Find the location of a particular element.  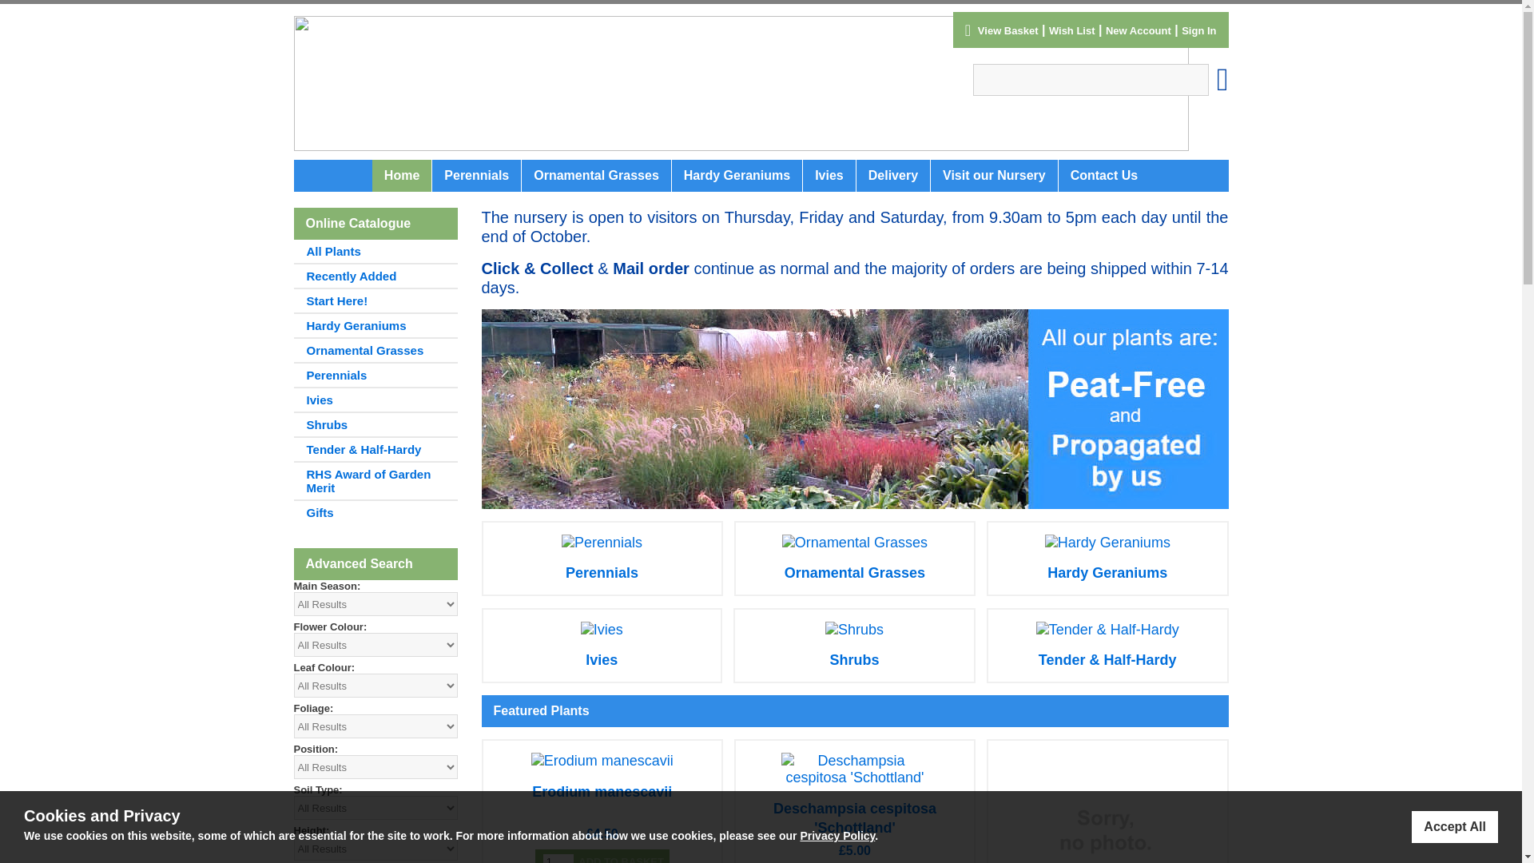

Erodium manescavii is located at coordinates (602, 791).